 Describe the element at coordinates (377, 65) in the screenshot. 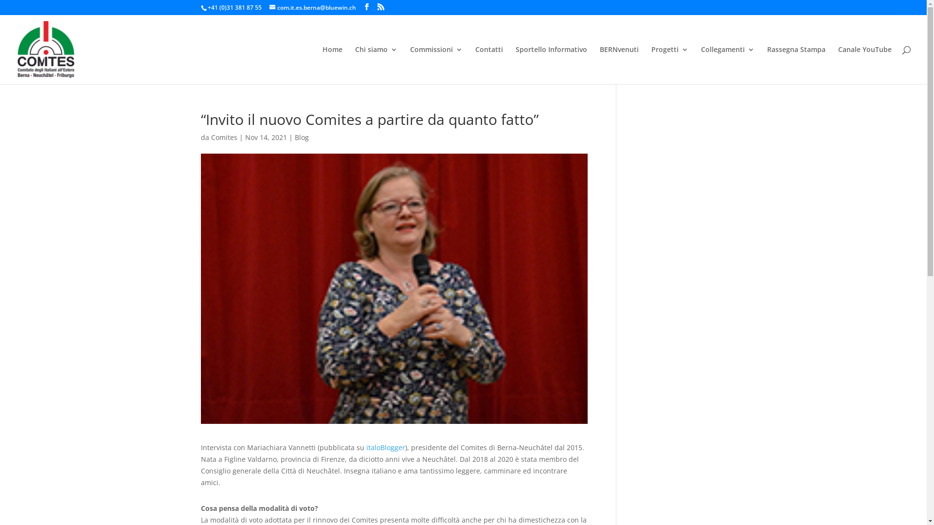

I see `Chi siamo` at that location.